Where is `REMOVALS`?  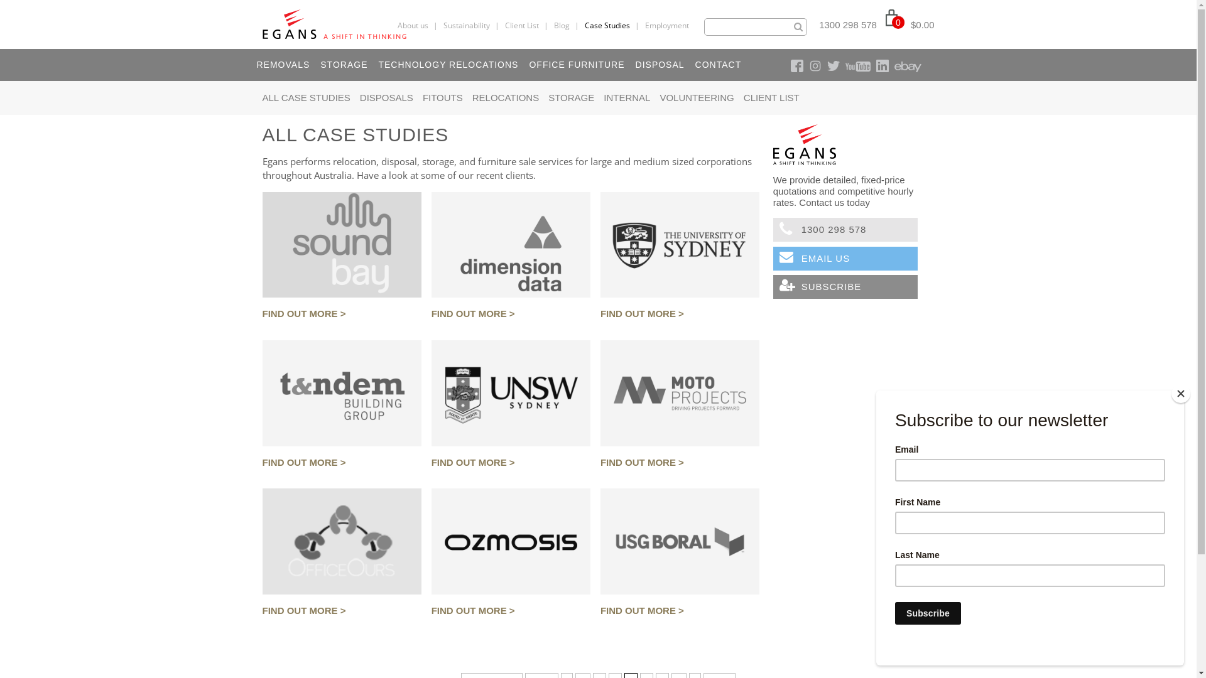
REMOVALS is located at coordinates (282, 65).